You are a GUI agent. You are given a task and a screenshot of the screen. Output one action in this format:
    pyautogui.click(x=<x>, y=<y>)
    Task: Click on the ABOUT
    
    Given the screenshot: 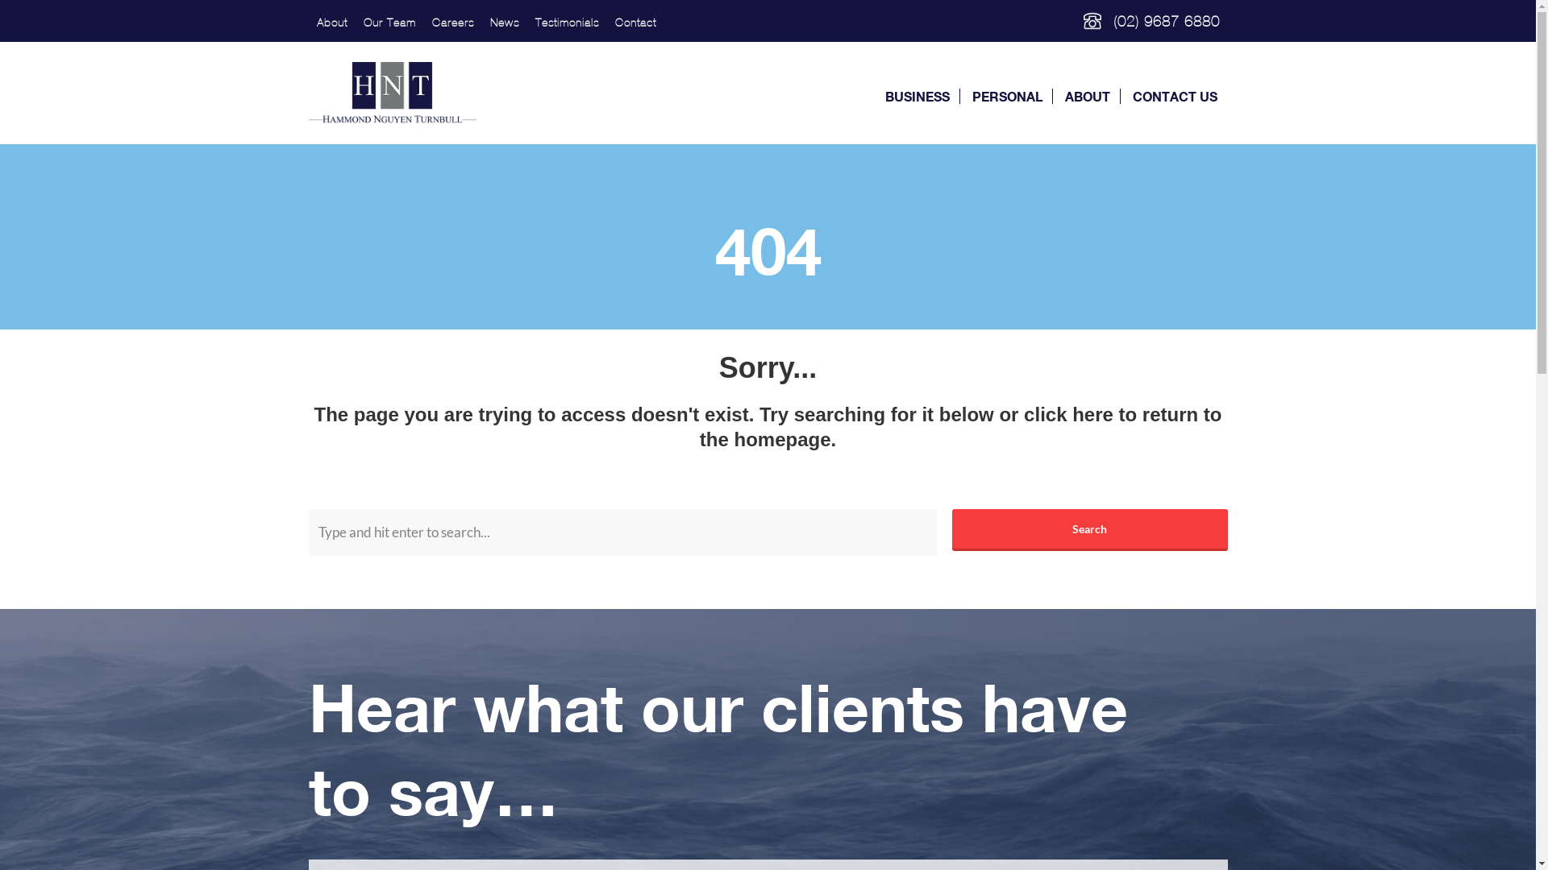 What is the action you would take?
    pyautogui.click(x=1088, y=97)
    